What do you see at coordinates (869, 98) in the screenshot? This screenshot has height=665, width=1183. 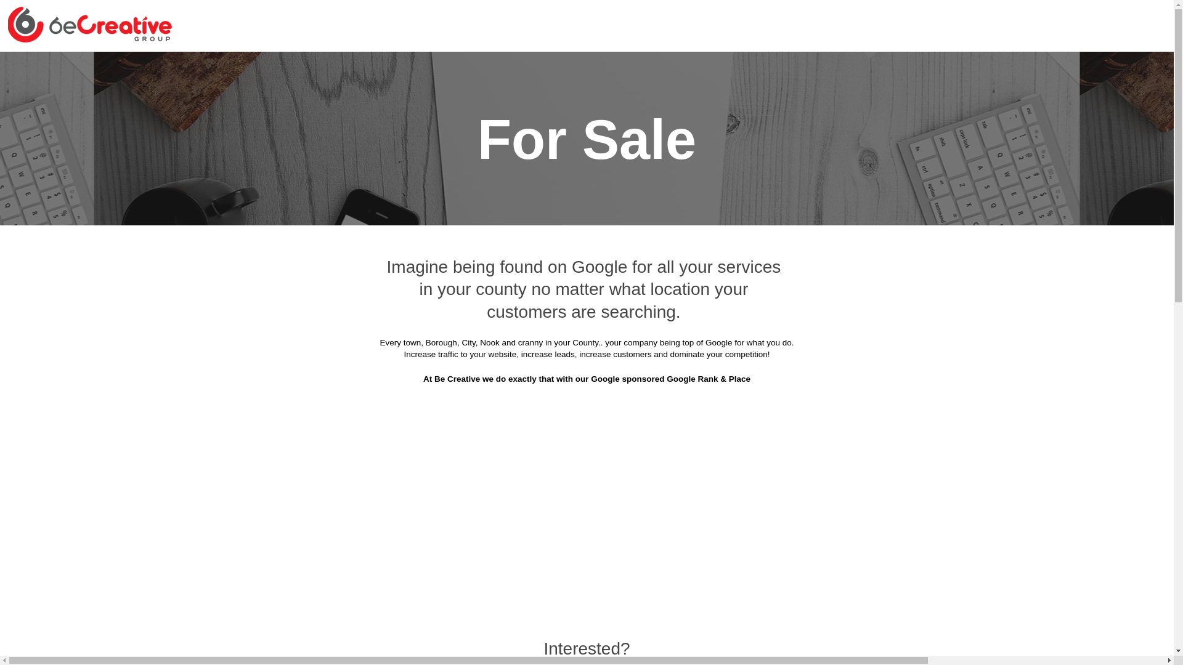 I see `Aggregate Suppliers Bovey Tracey Devon` at bounding box center [869, 98].